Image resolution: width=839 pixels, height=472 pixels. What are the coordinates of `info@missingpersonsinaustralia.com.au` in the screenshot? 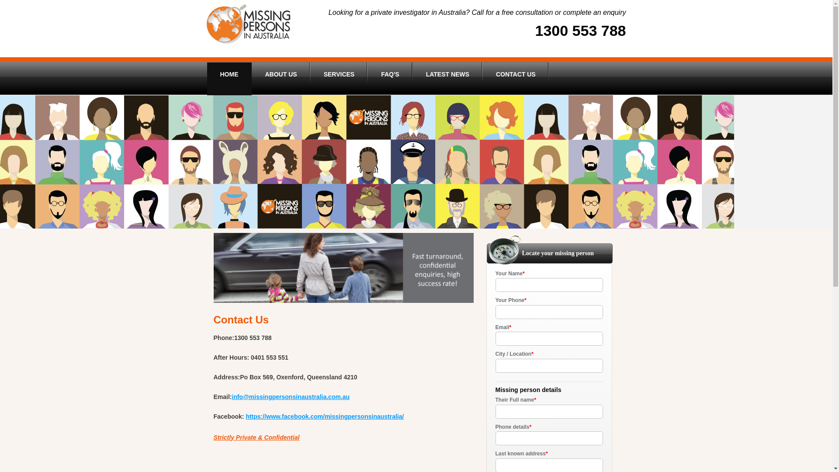 It's located at (291, 397).